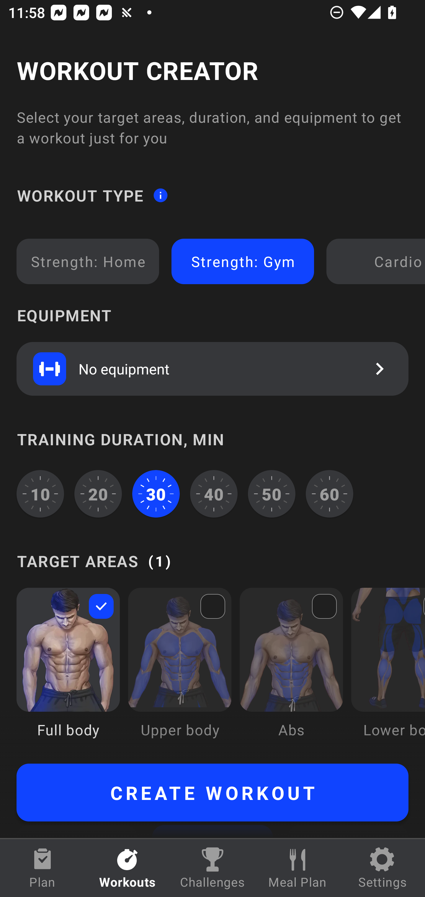 Image resolution: width=425 pixels, height=897 pixels. I want to click on Lower body, so click(388, 671).